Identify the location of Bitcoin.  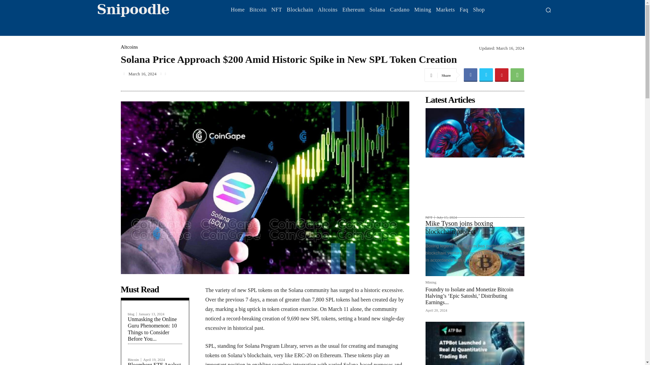
(258, 9).